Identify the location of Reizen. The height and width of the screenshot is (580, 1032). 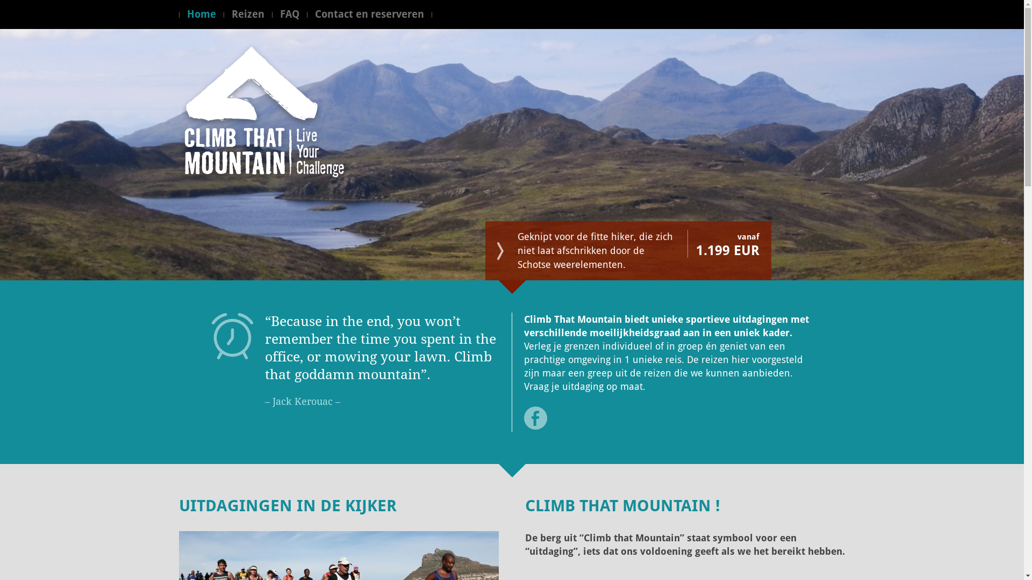
(255, 15).